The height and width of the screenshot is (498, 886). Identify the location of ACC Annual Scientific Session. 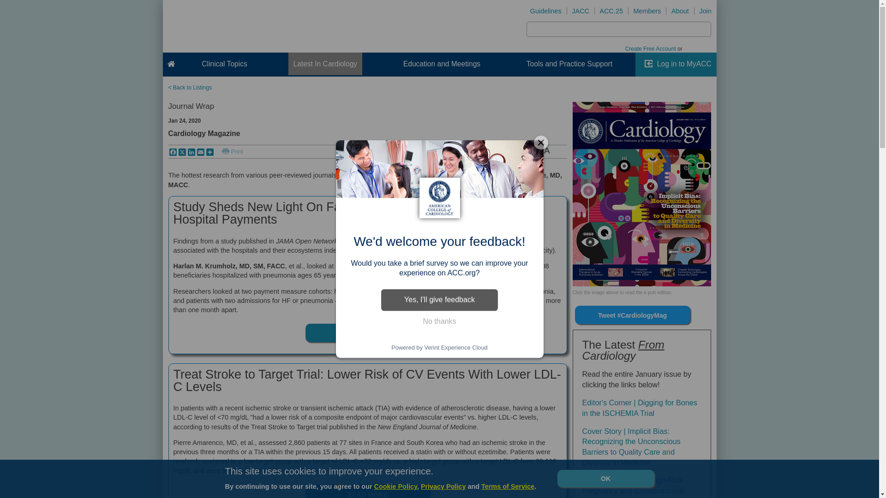
(611, 11).